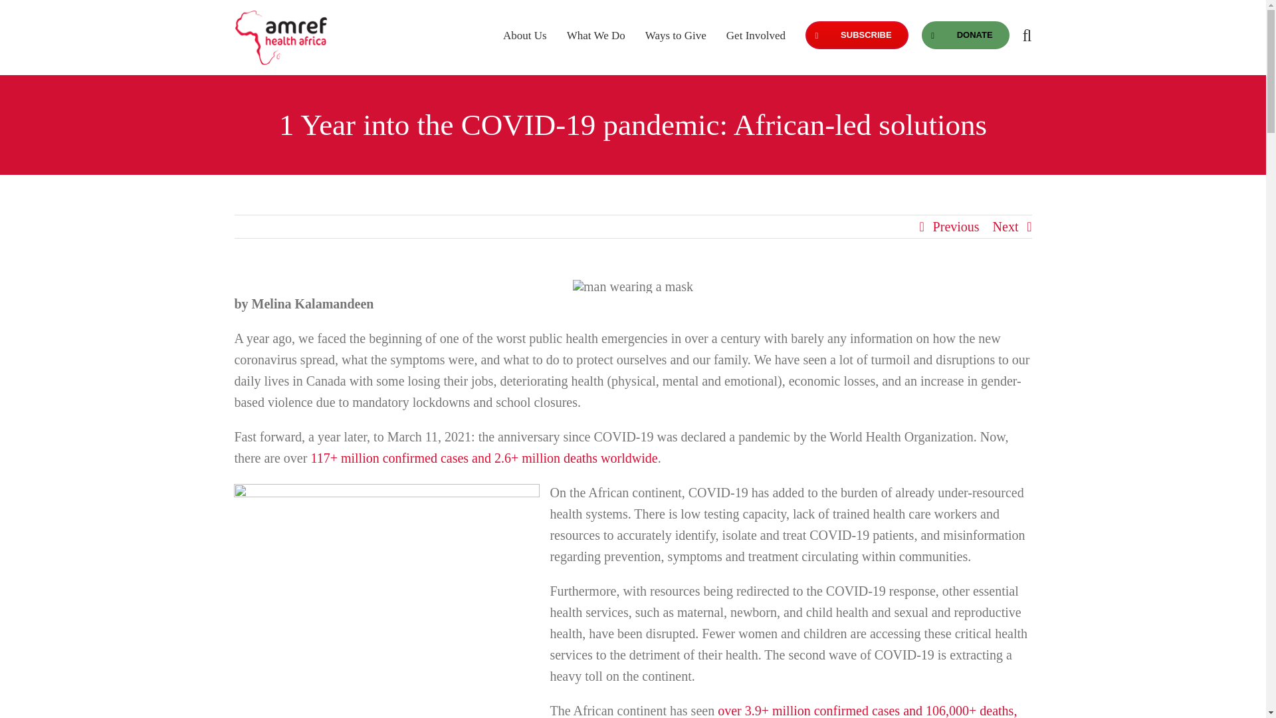 This screenshot has height=718, width=1276. I want to click on SUBSCRIBE, so click(857, 35).